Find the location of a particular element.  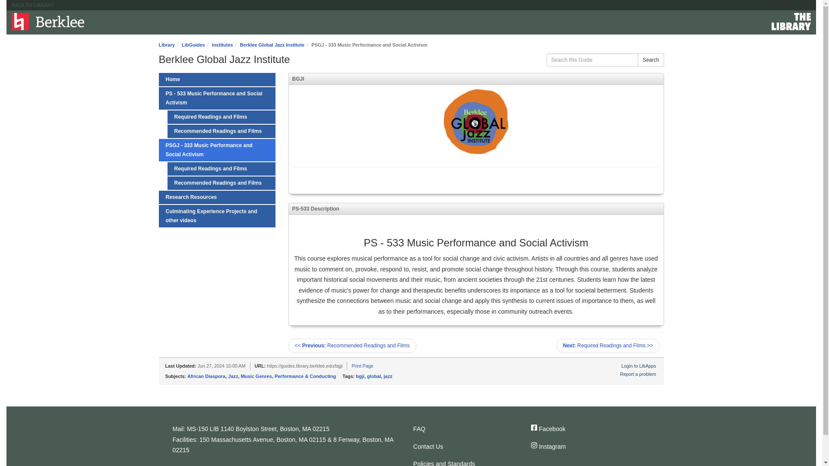

Login to LibApps is located at coordinates (638, 366).